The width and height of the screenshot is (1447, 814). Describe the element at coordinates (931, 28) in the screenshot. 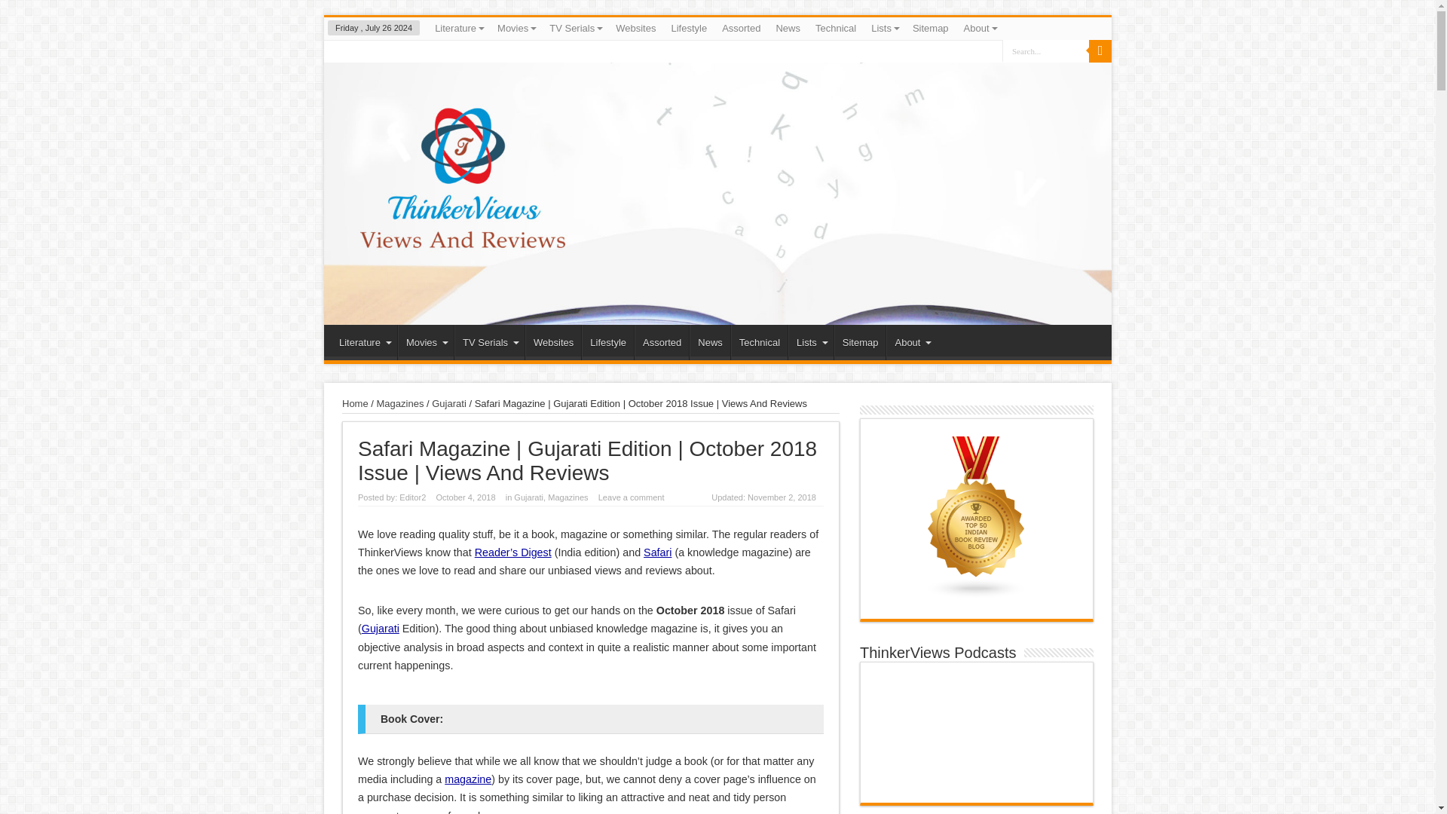

I see `Sitemap` at that location.